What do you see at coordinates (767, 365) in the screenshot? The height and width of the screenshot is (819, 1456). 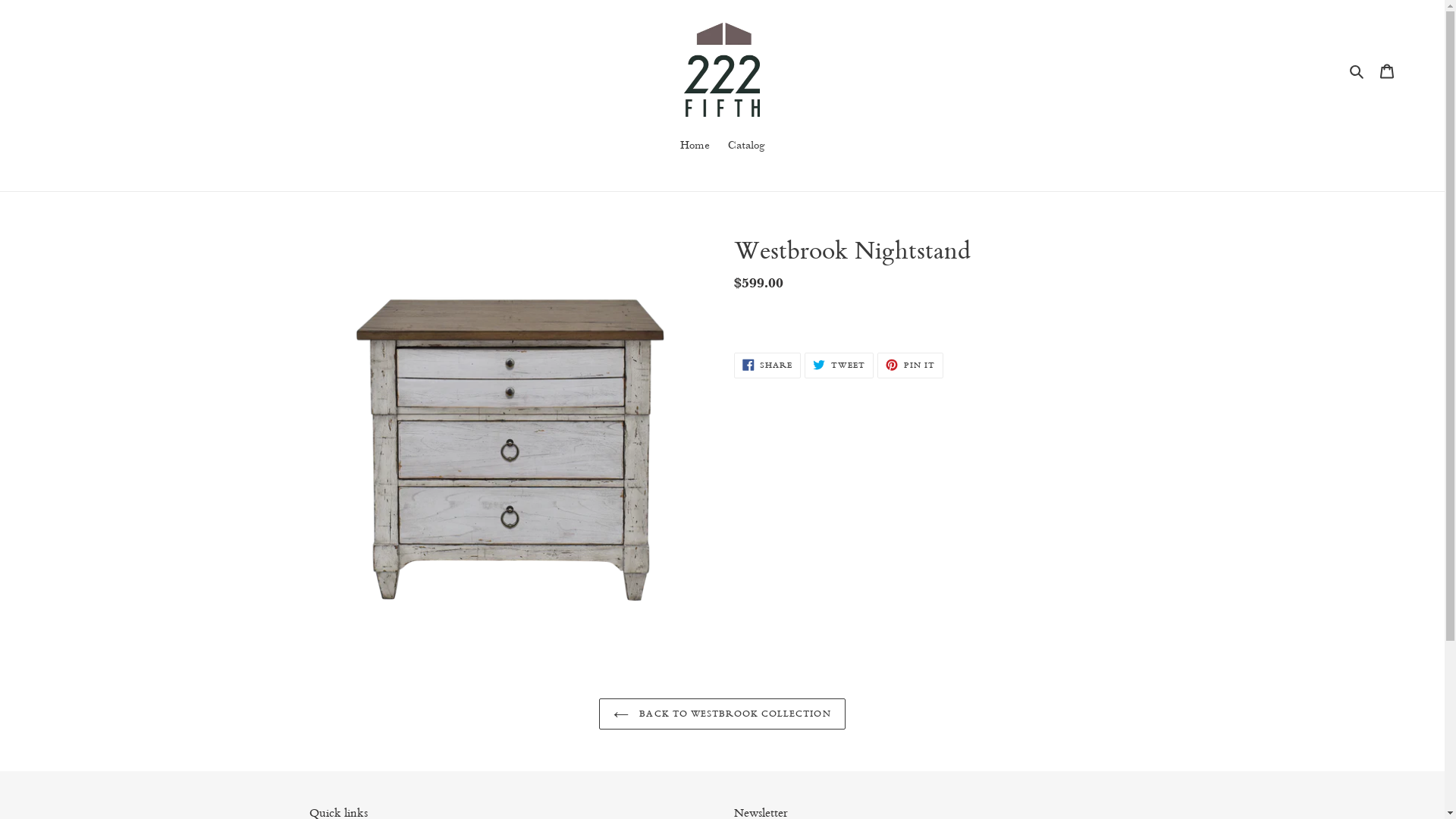 I see `SHARE
SHARE ON FACEBOOK` at bounding box center [767, 365].